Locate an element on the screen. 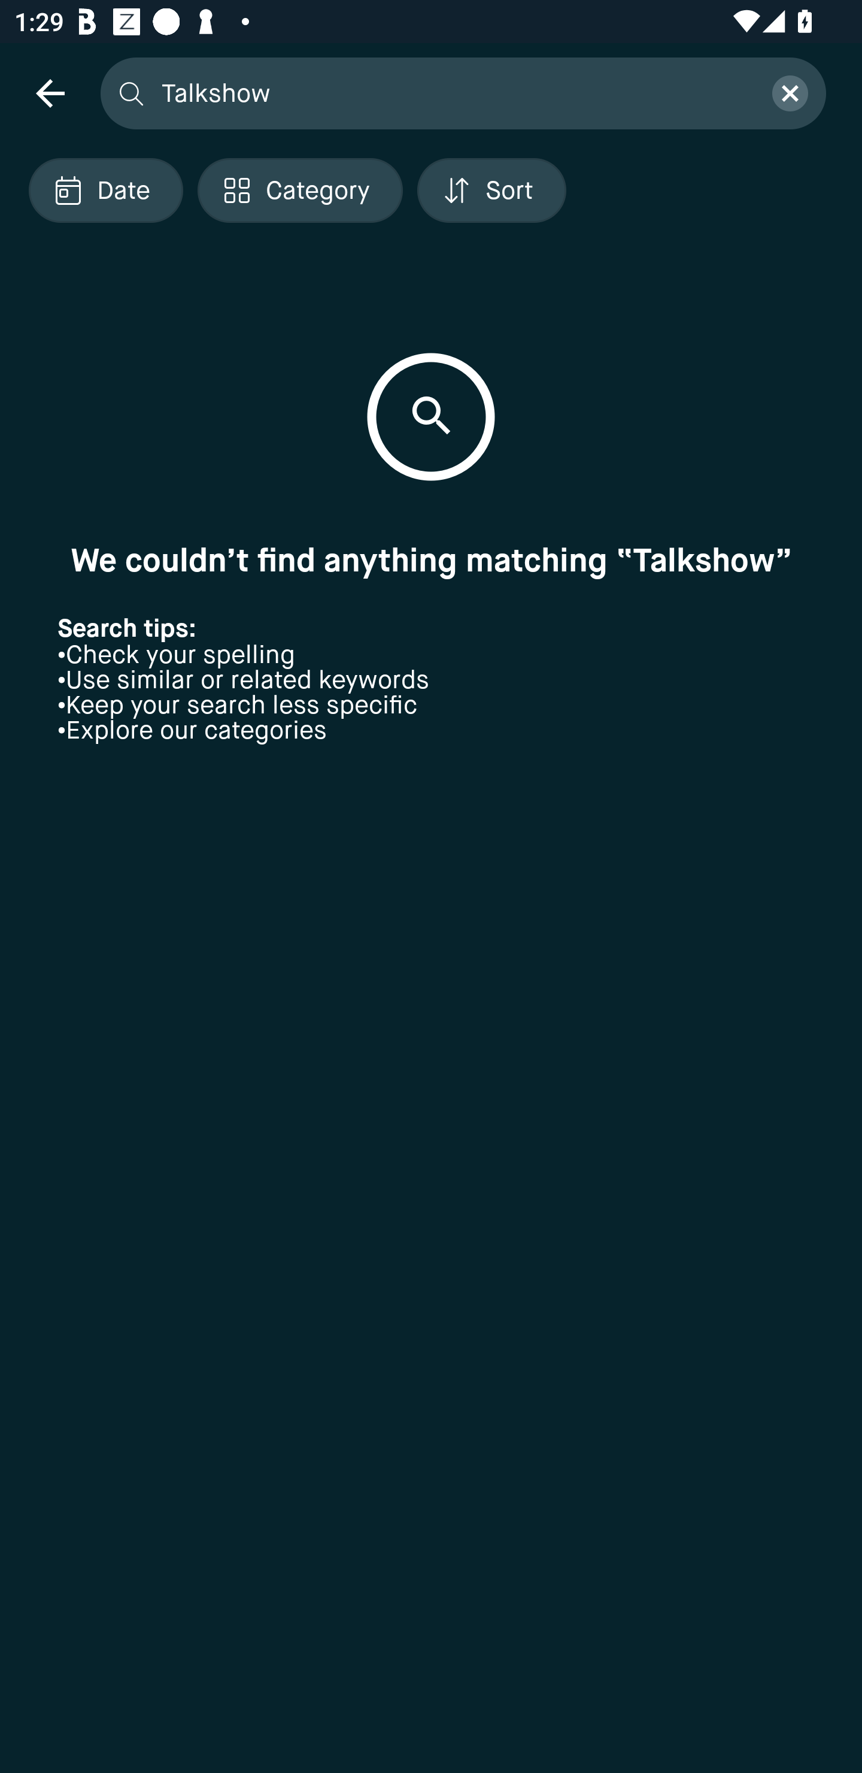 The height and width of the screenshot is (1773, 862). Talkshow is located at coordinates (454, 92).